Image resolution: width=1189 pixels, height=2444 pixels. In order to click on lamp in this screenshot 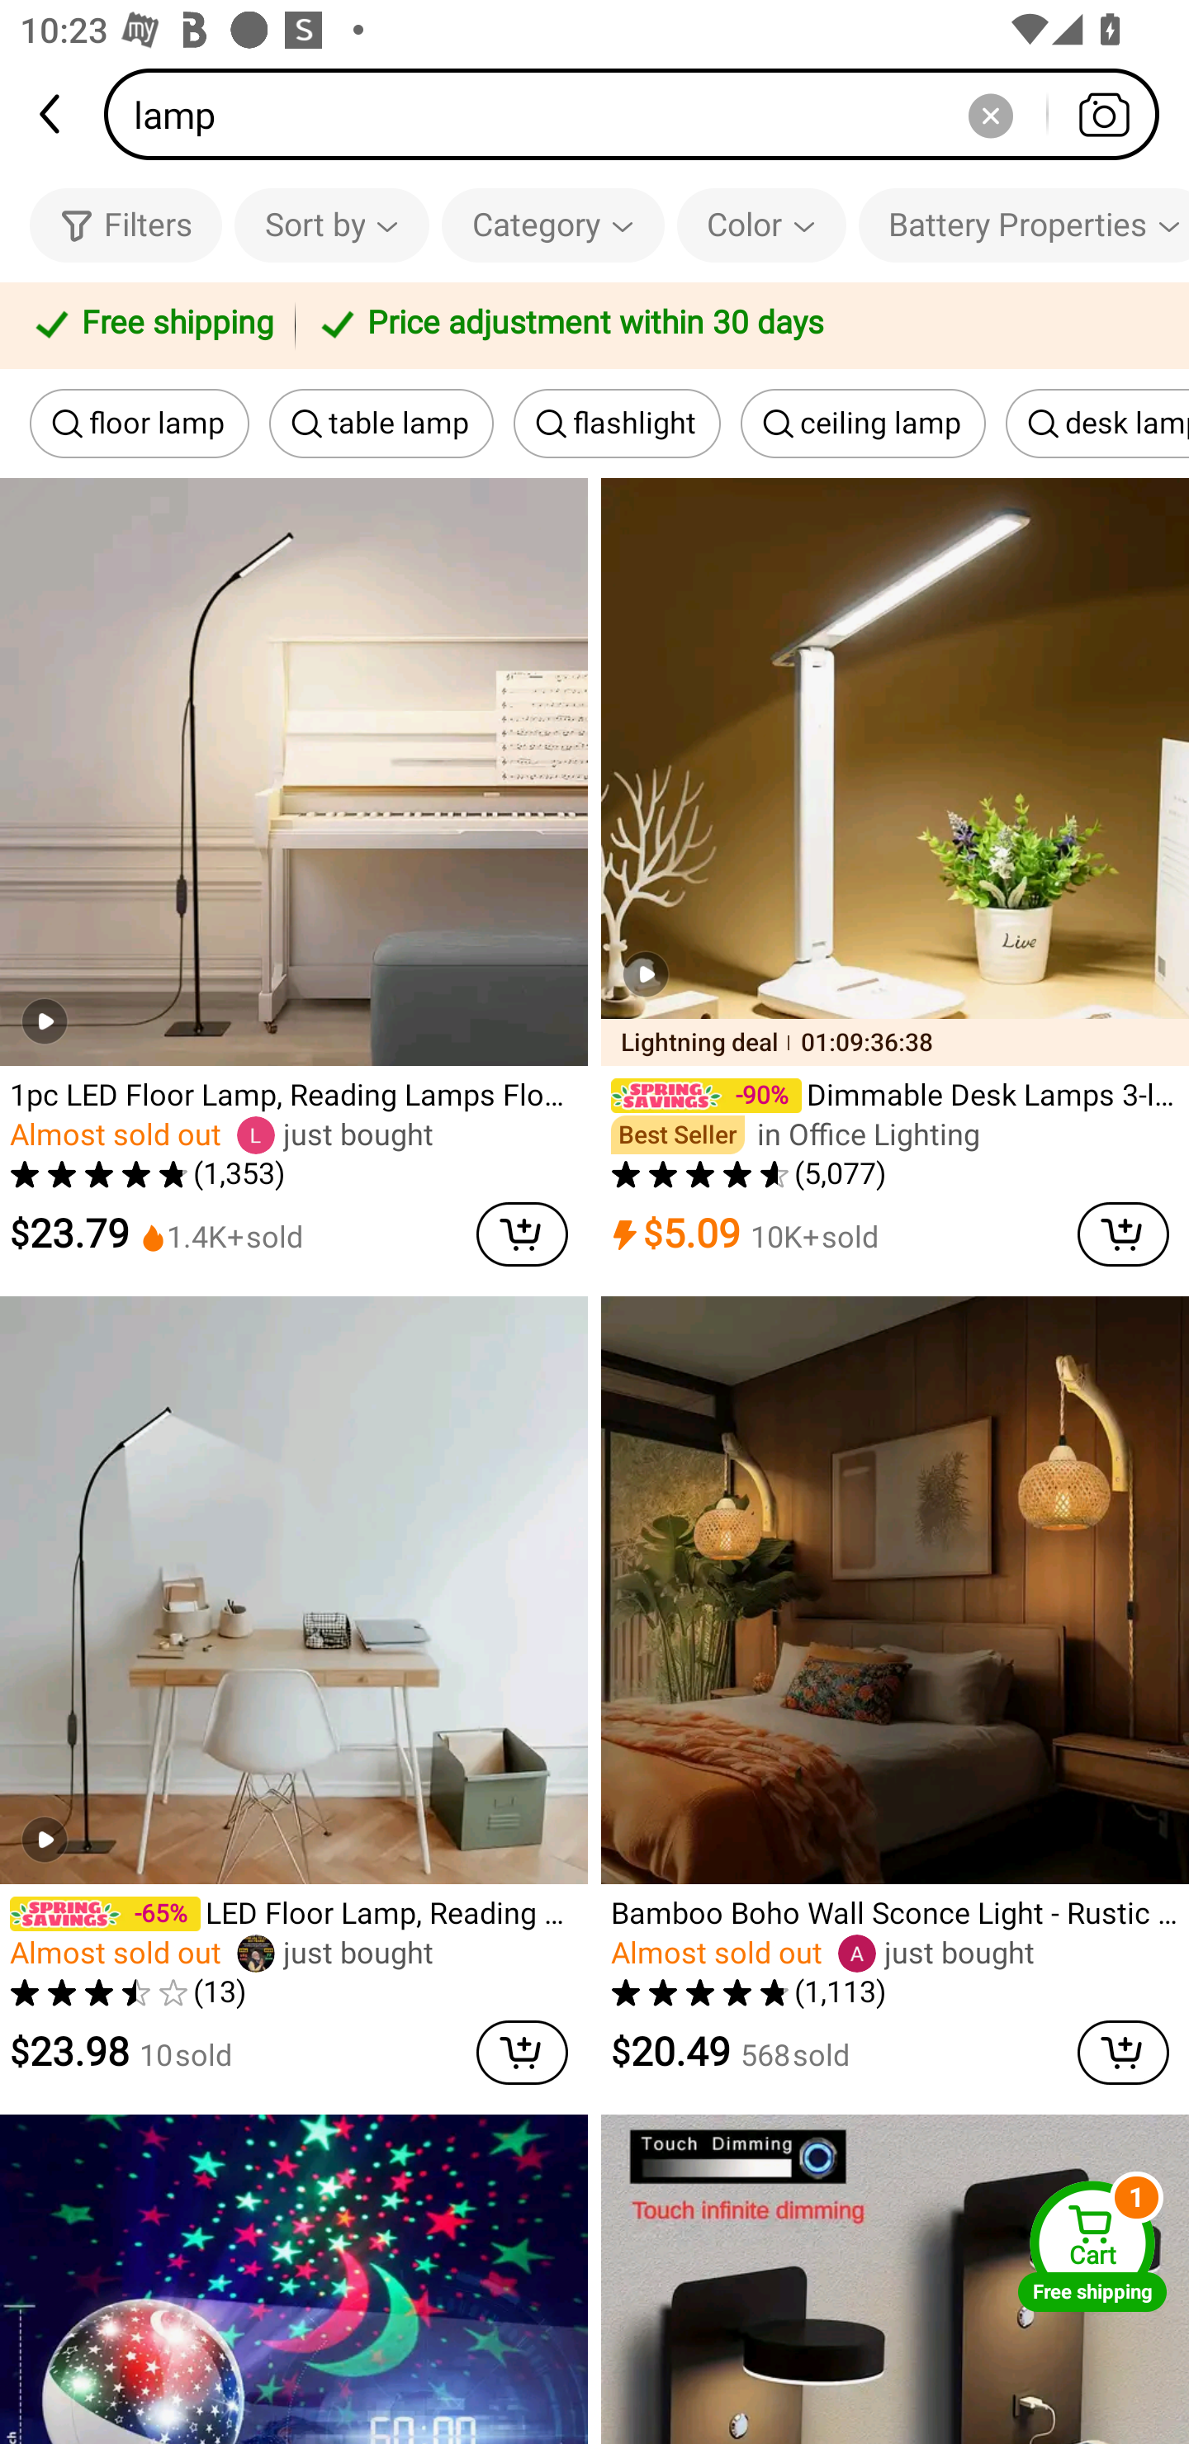, I will do `click(641, 114)`.